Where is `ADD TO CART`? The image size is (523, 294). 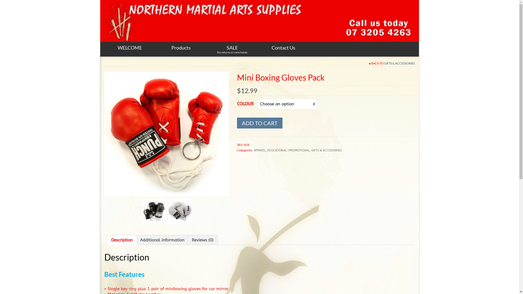 ADD TO CART is located at coordinates (260, 123).